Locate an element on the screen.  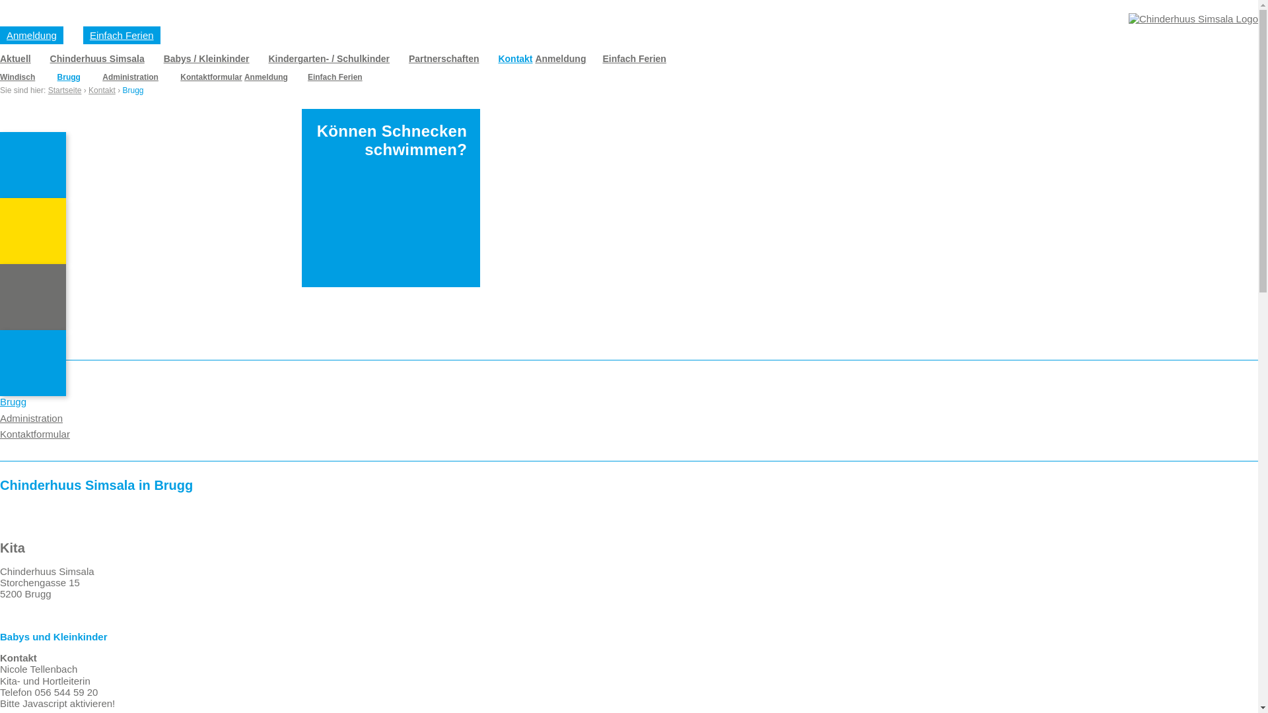
Babys / Kleinkinder is located at coordinates (207, 59).